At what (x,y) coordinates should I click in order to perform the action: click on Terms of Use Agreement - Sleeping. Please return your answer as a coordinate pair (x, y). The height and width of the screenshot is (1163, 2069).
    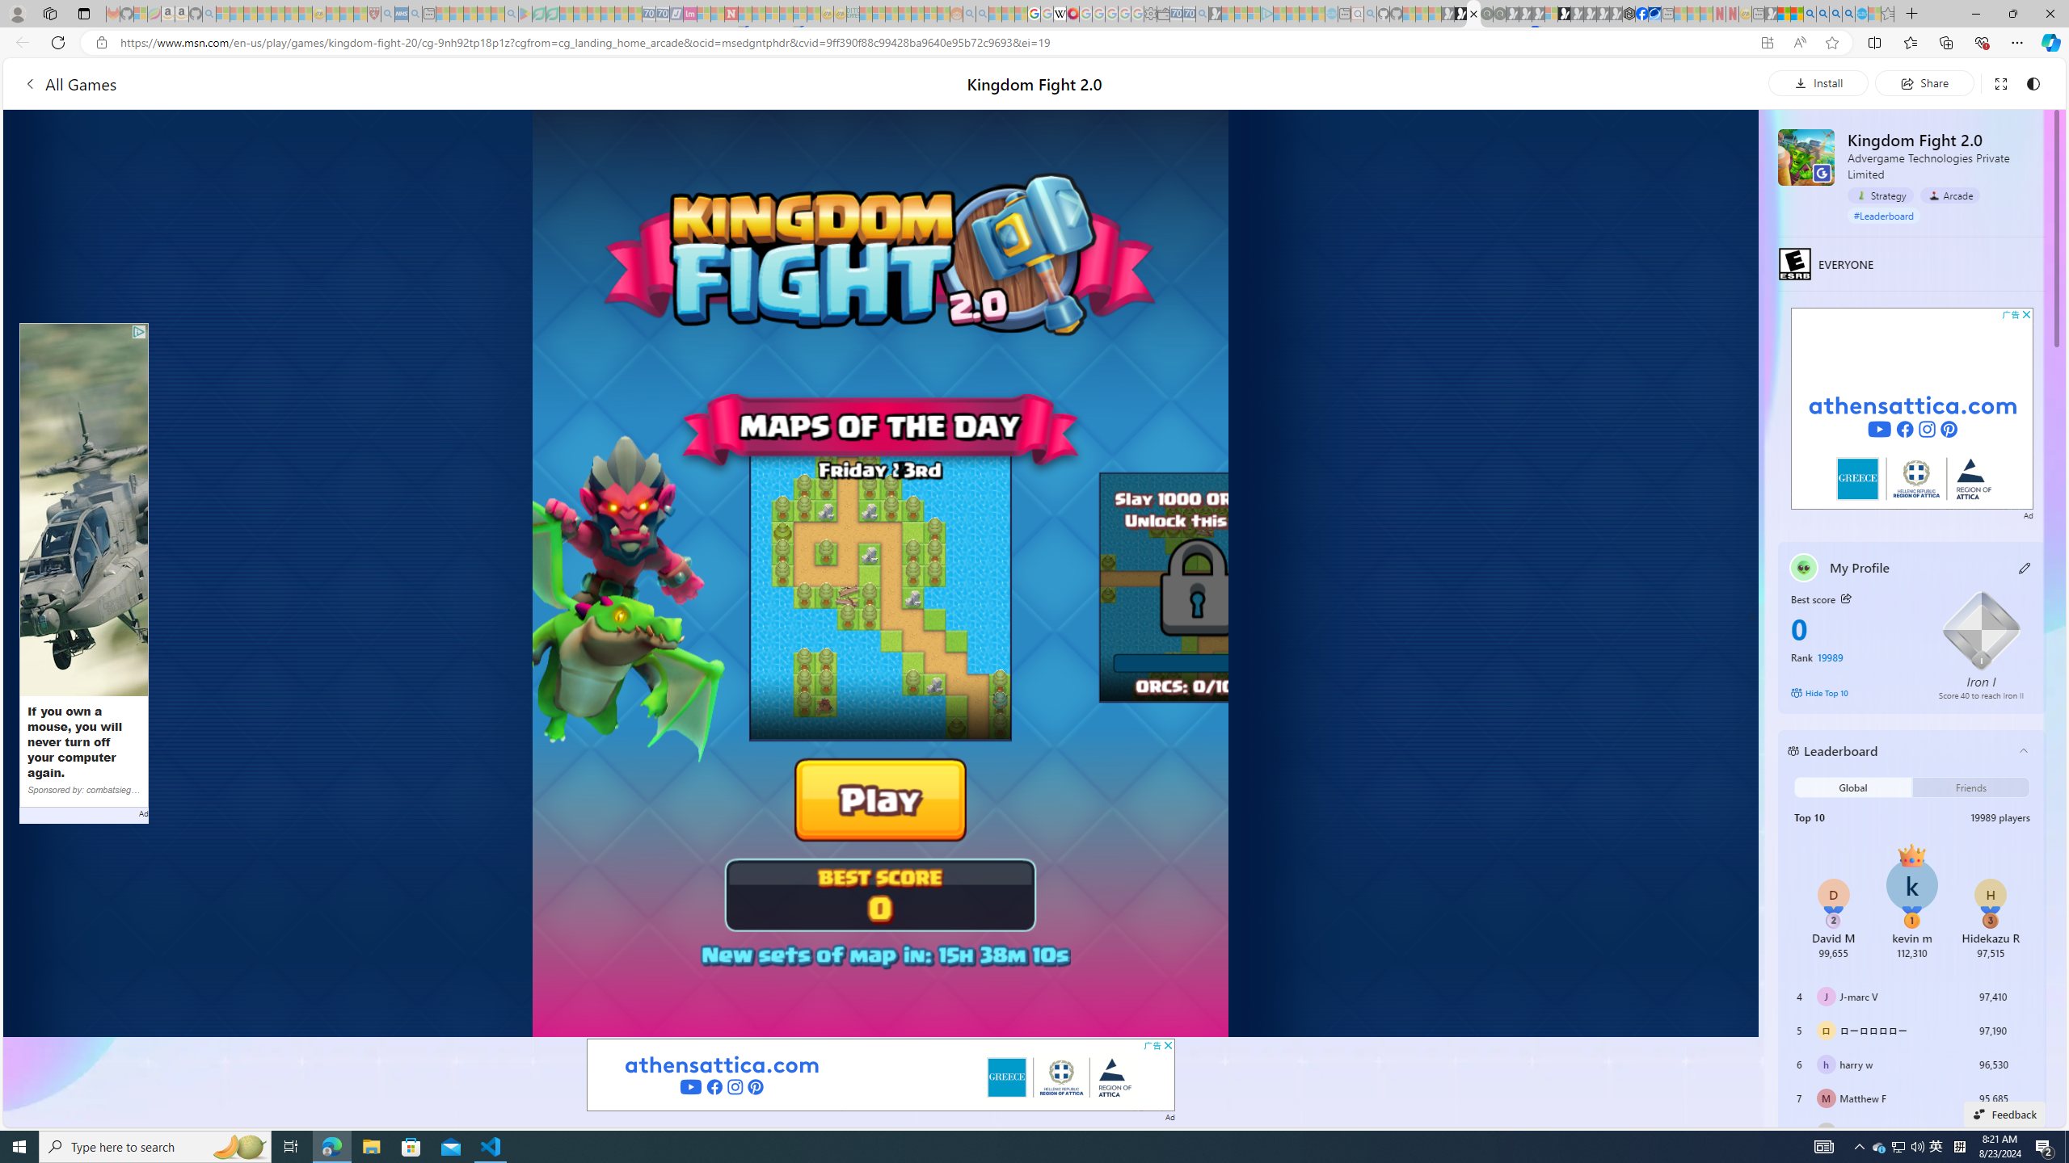
    Looking at the image, I should click on (538, 14).